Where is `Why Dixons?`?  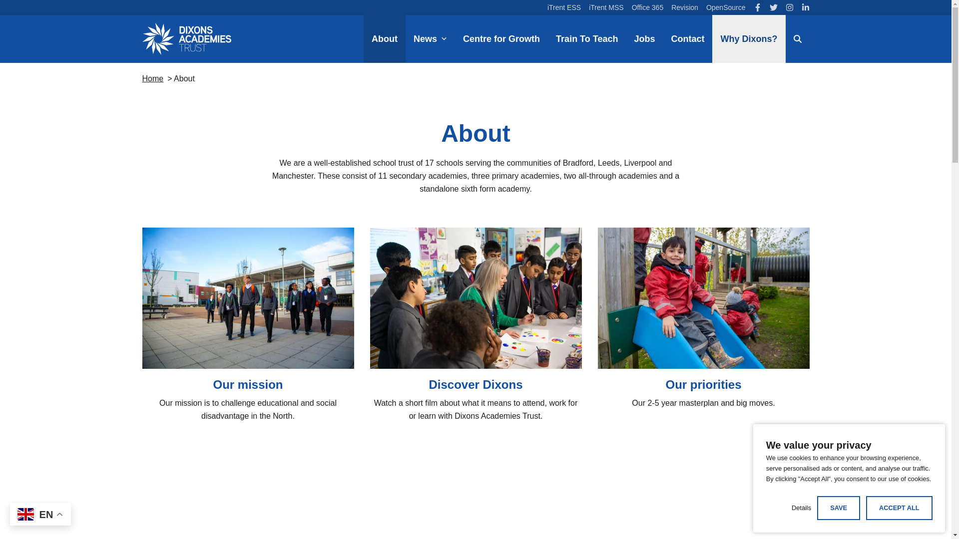 Why Dixons? is located at coordinates (749, 39).